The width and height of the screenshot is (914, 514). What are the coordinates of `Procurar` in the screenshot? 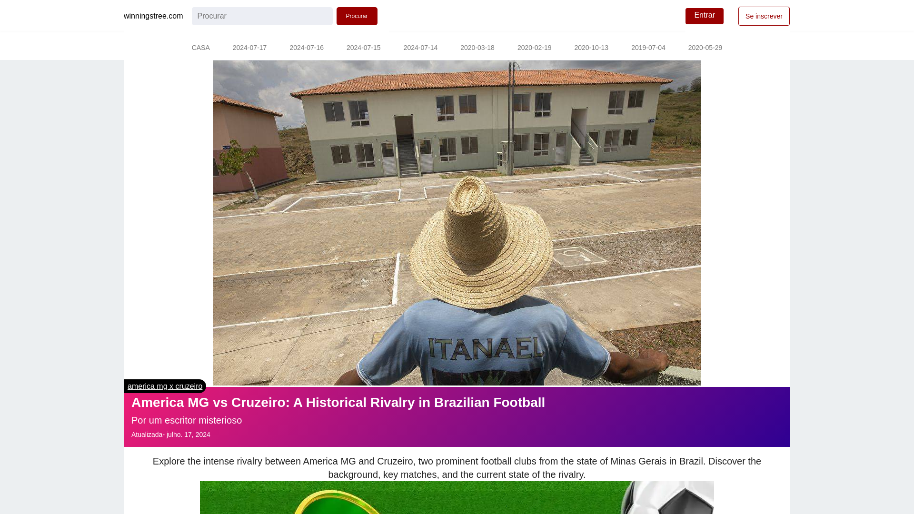 It's located at (357, 16).